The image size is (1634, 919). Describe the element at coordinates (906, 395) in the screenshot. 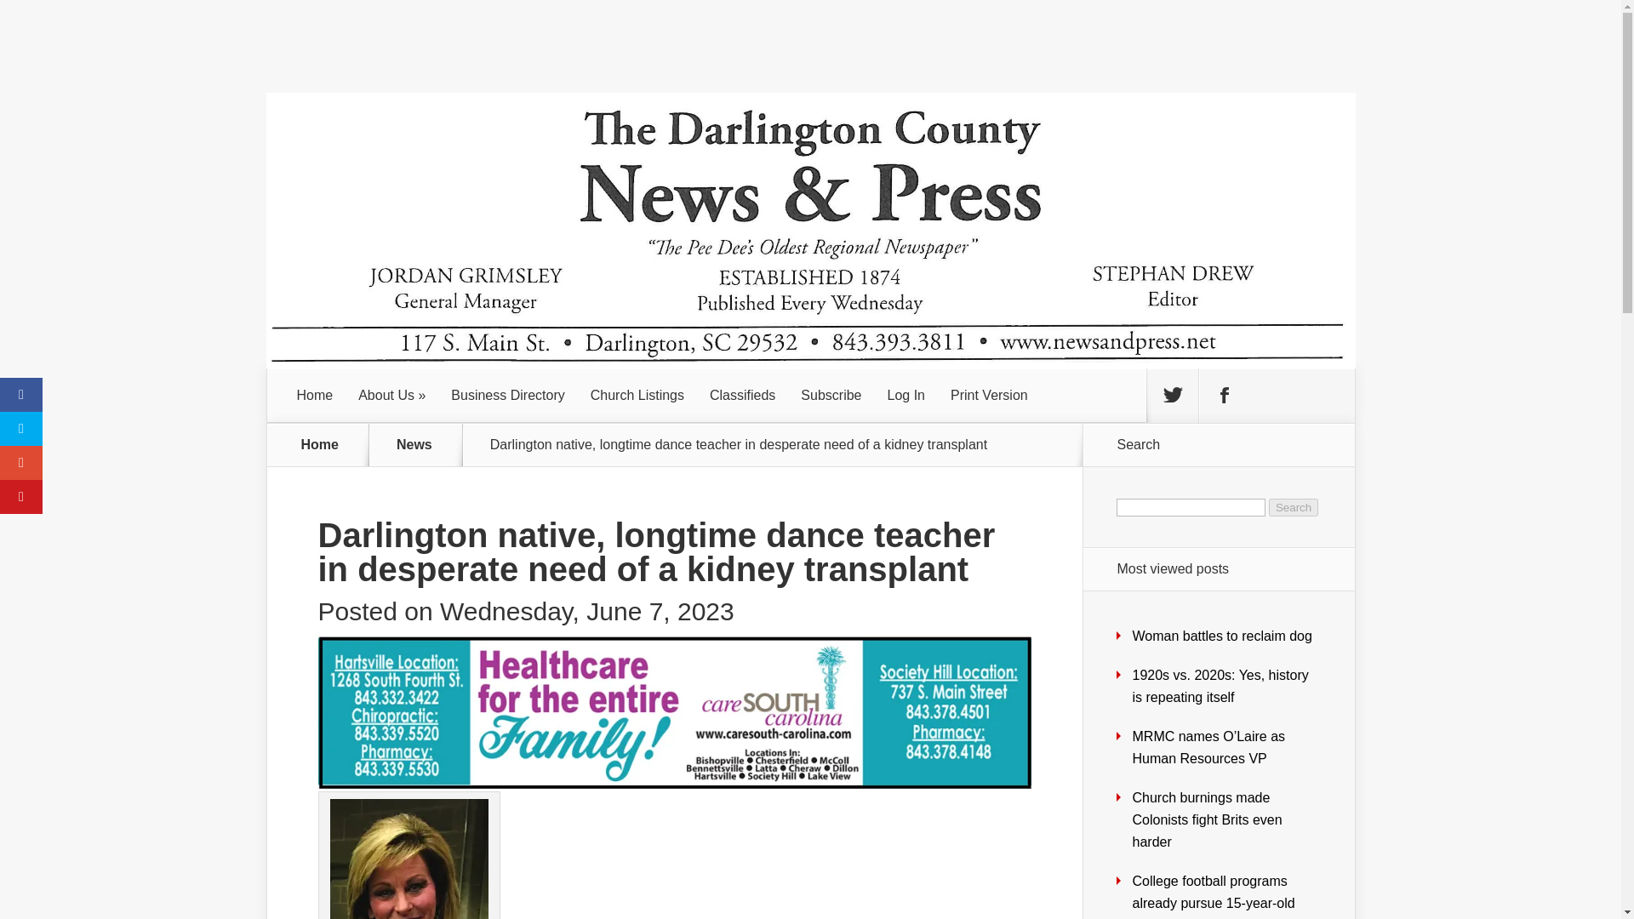

I see `Log In` at that location.